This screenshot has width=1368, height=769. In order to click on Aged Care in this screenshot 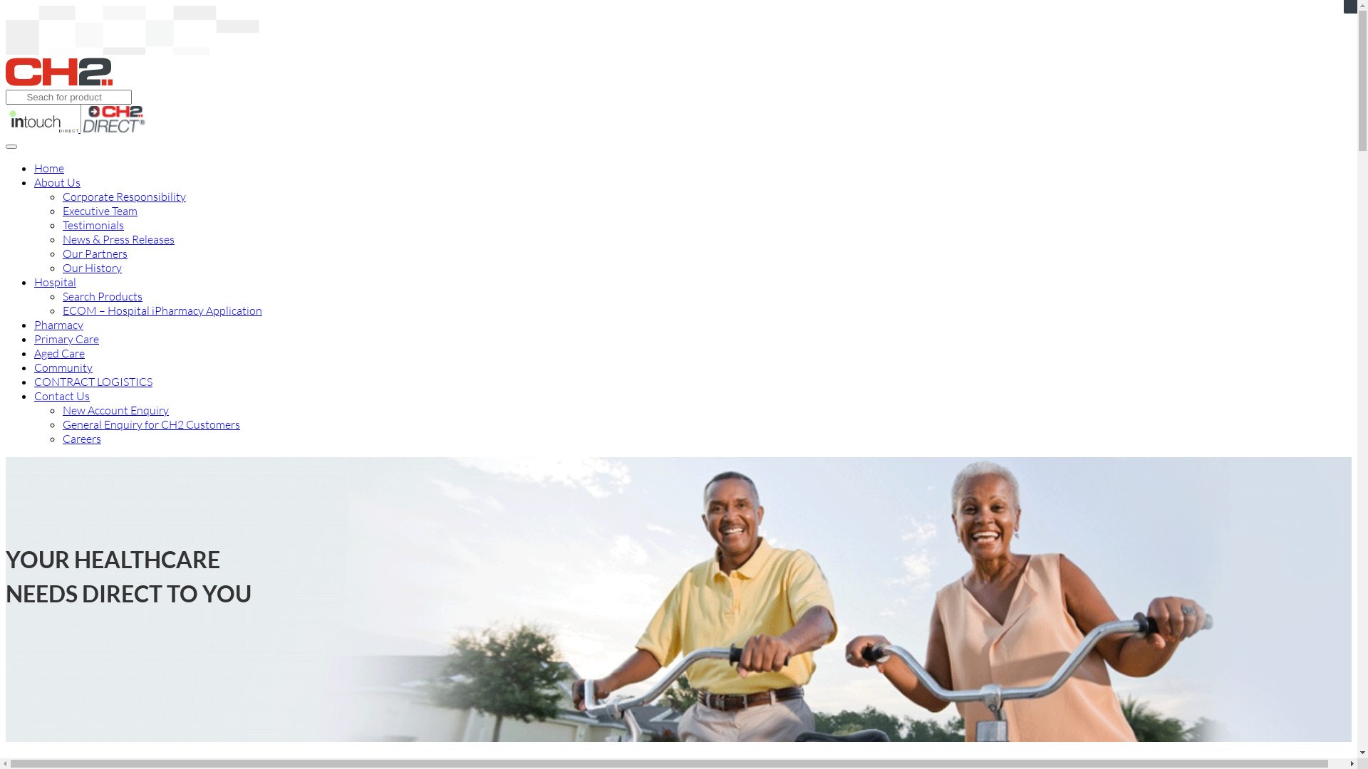, I will do `click(60, 353)`.